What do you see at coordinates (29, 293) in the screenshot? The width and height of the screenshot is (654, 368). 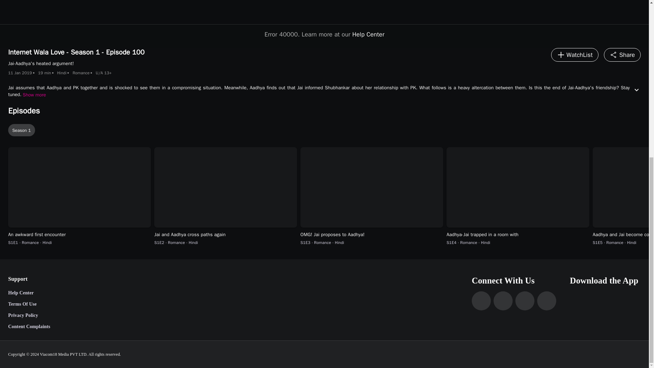 I see `Help Center` at bounding box center [29, 293].